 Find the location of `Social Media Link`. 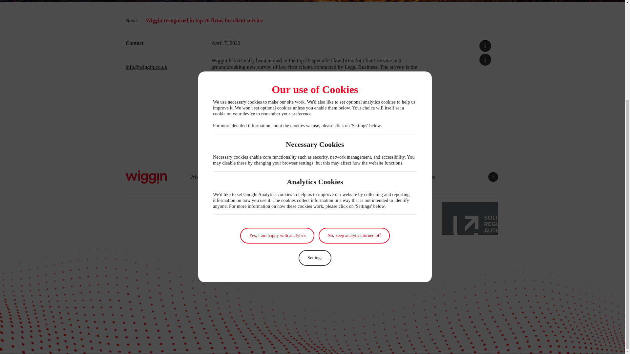

Social Media Link is located at coordinates (493, 177).